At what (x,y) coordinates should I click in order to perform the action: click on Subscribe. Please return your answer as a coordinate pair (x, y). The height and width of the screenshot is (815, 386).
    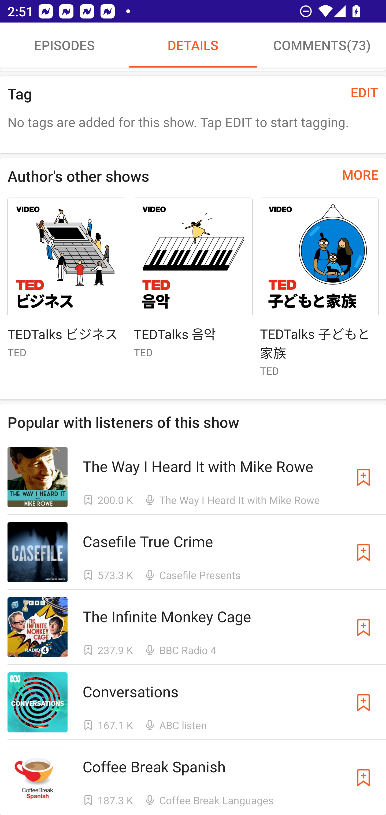
    Looking at the image, I should click on (363, 552).